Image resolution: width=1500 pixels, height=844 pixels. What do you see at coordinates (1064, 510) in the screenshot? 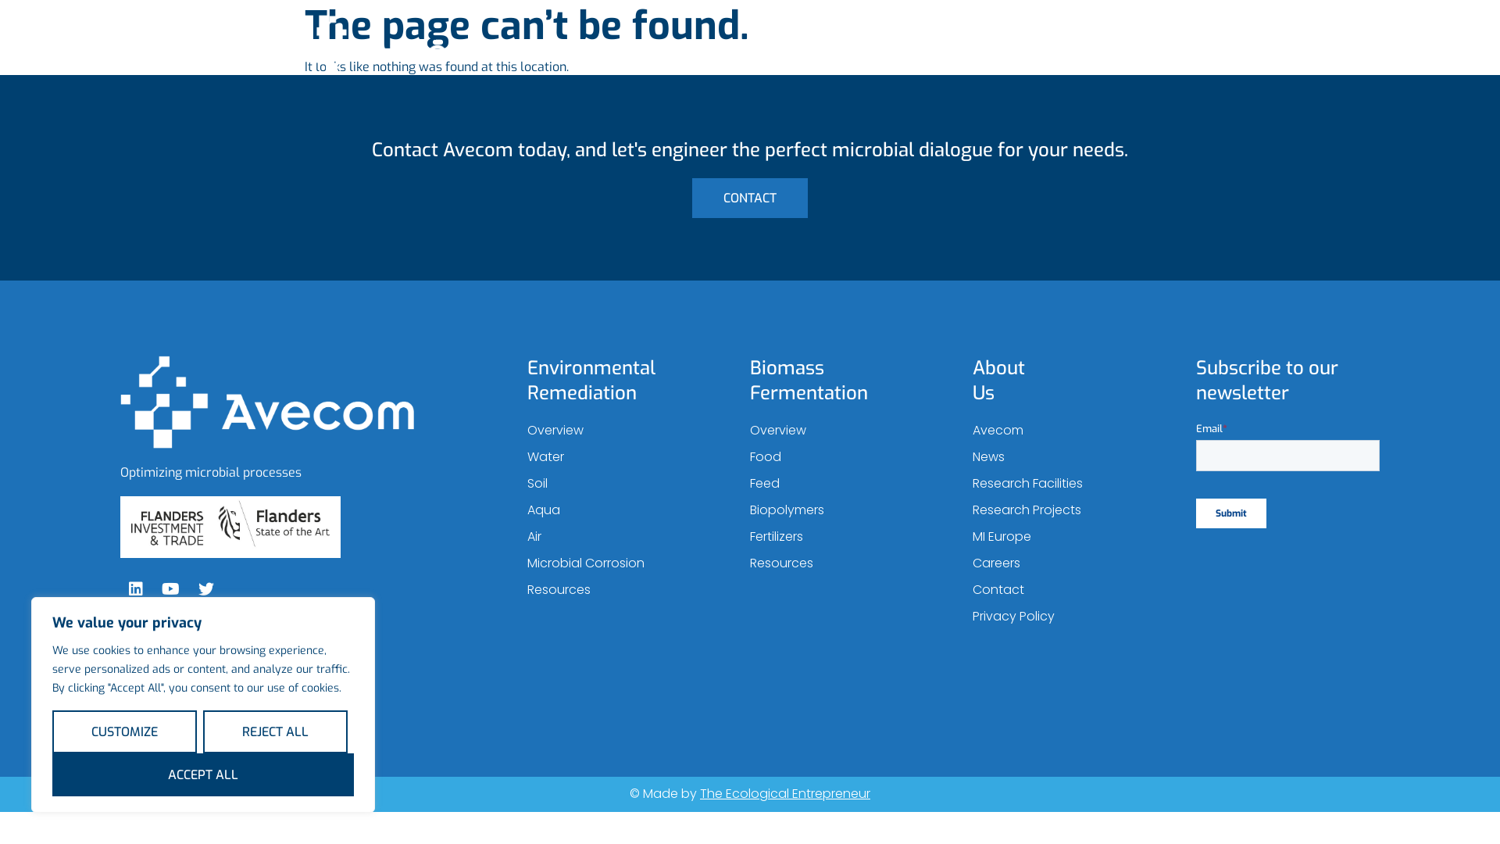
I see `Research Projects` at bounding box center [1064, 510].